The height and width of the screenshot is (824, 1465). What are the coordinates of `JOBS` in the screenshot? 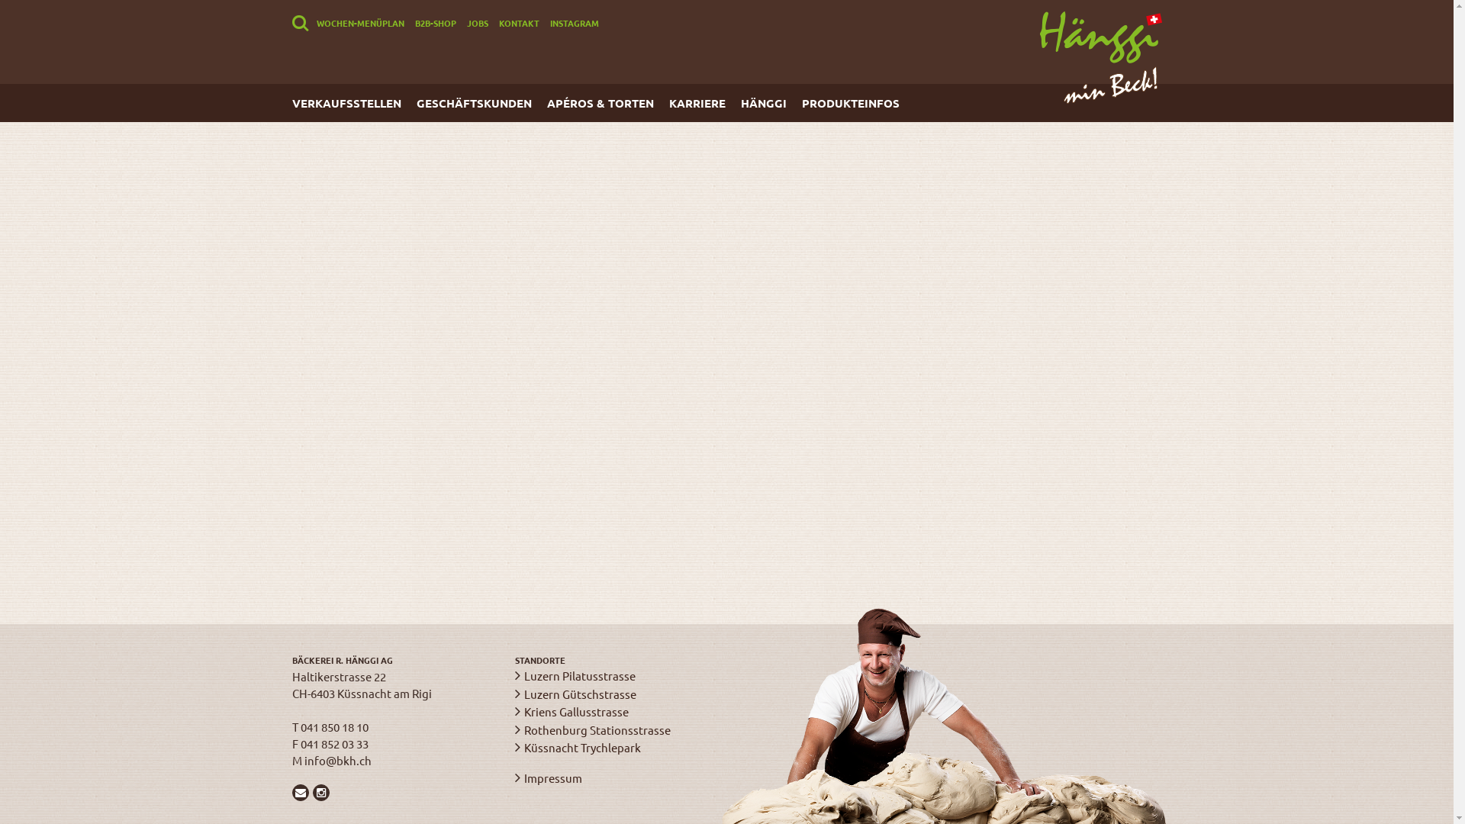 It's located at (478, 23).